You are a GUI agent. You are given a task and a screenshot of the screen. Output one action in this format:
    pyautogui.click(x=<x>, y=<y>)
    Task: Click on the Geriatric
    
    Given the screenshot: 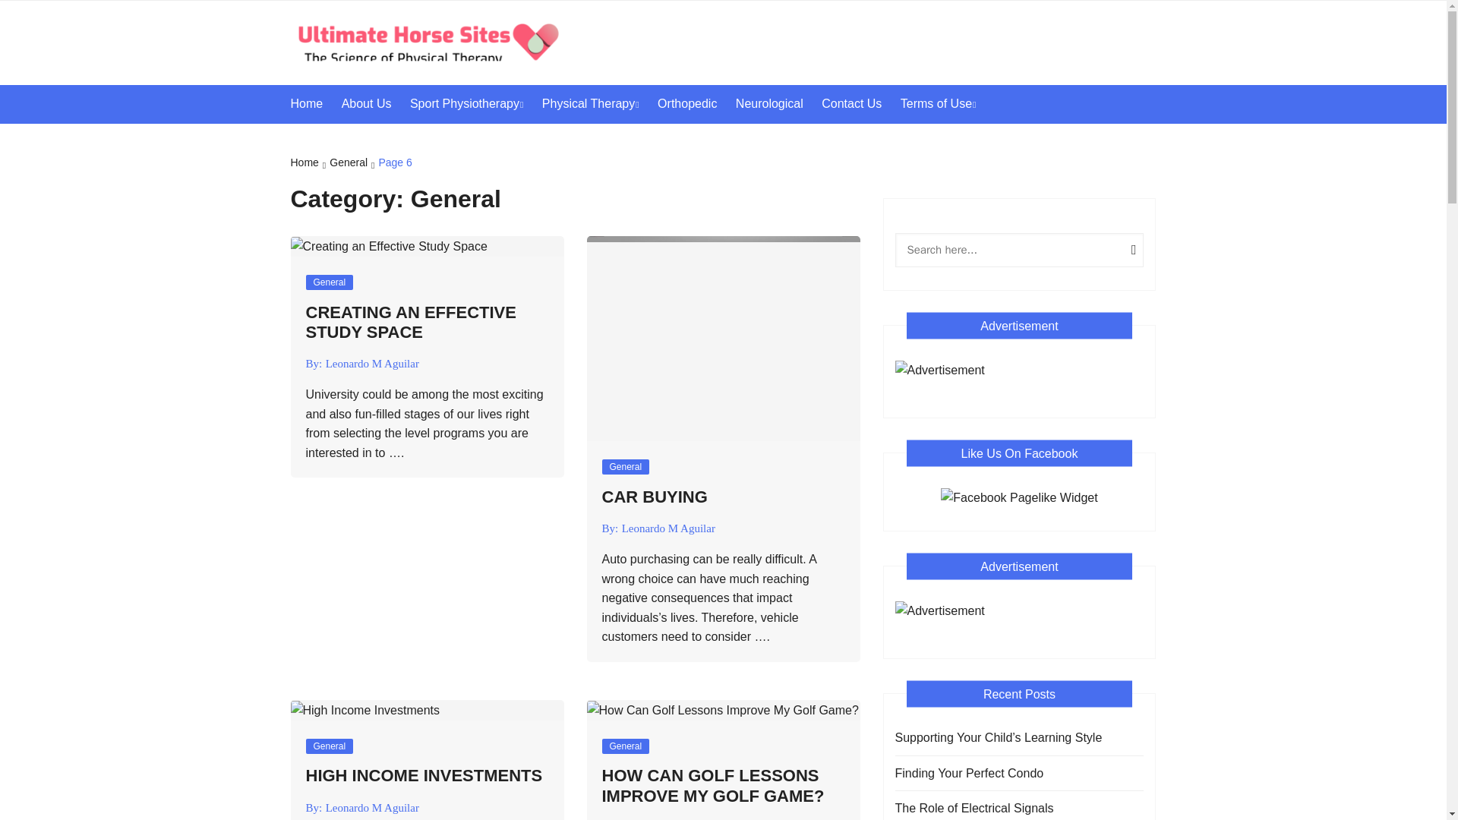 What is the action you would take?
    pyautogui.click(x=636, y=141)
    